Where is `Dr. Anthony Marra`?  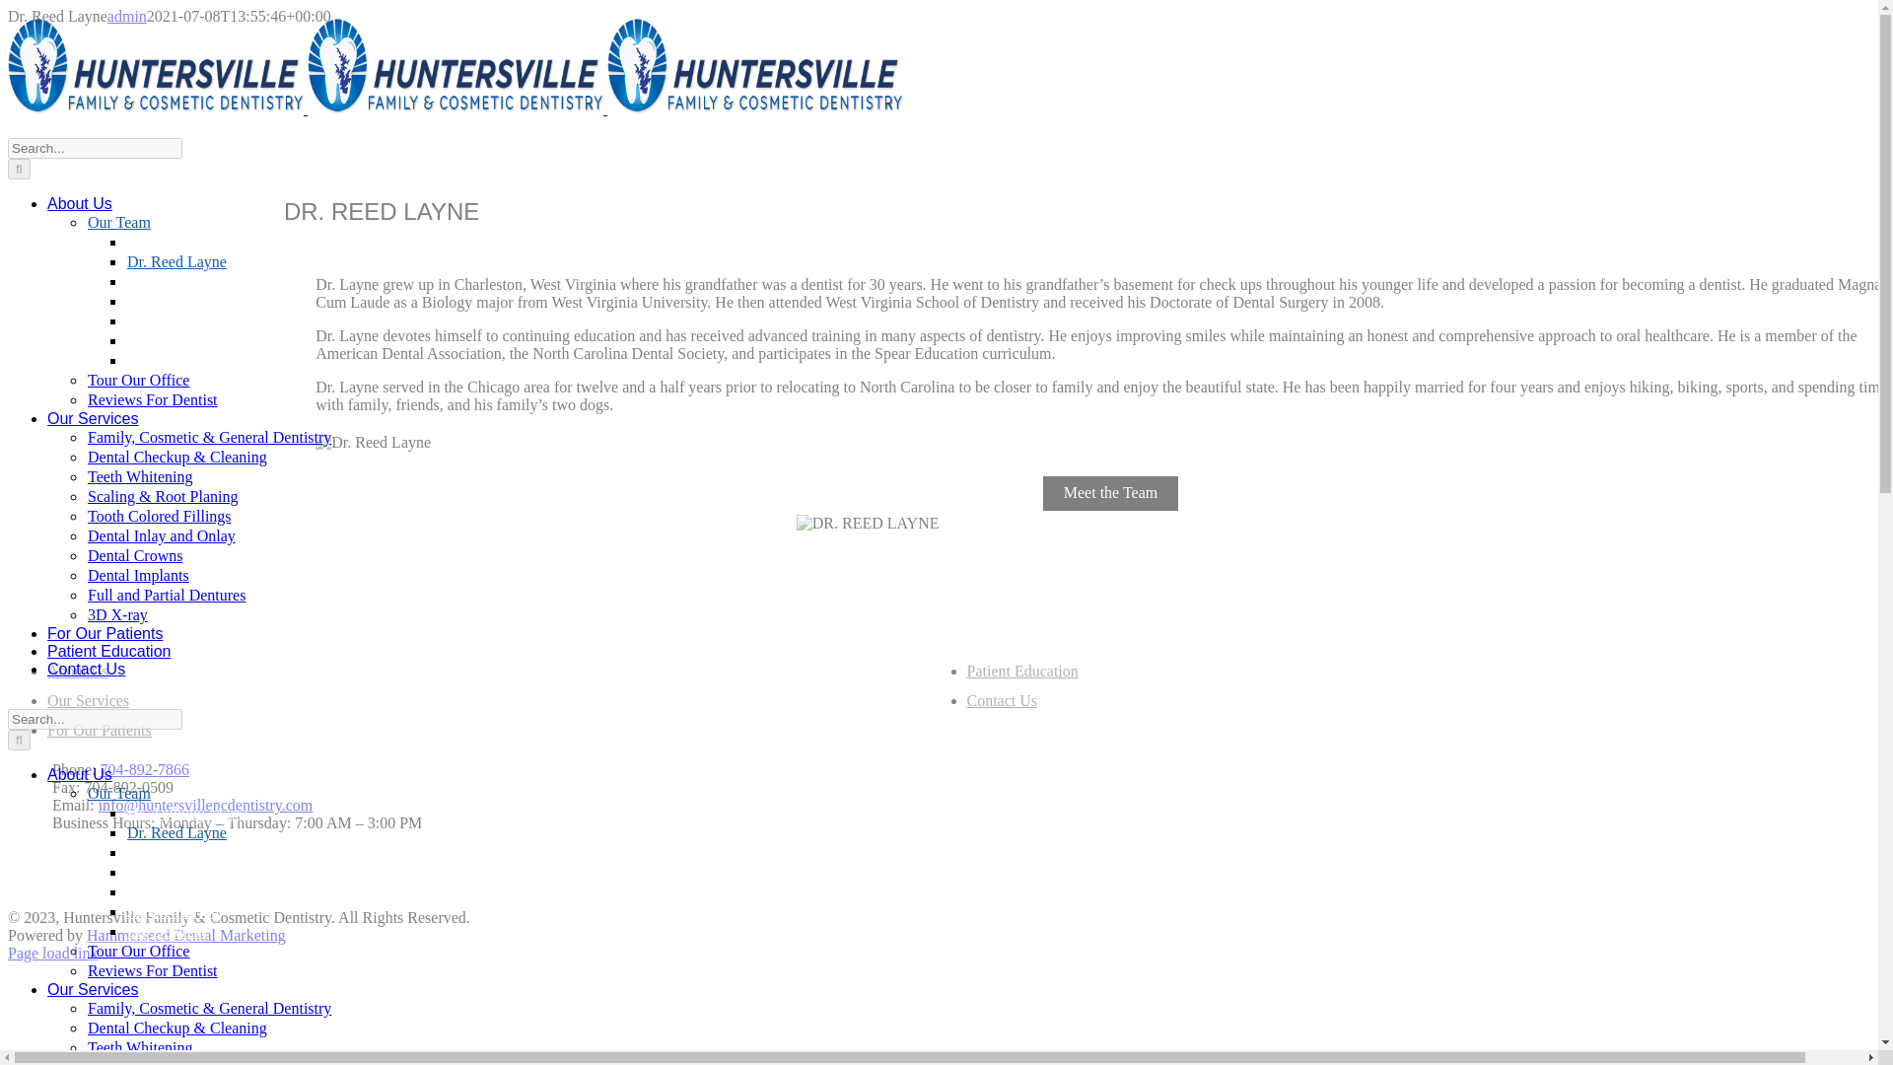 Dr. Anthony Marra is located at coordinates (187, 813).